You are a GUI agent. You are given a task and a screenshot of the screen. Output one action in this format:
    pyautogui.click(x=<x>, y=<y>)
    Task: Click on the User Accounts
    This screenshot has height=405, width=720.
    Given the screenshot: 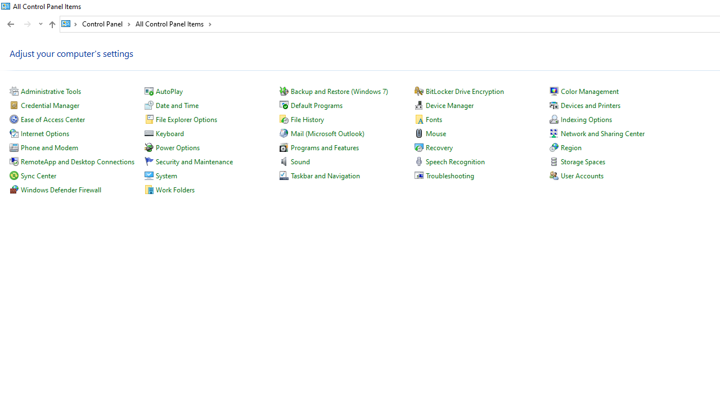 What is the action you would take?
    pyautogui.click(x=582, y=175)
    